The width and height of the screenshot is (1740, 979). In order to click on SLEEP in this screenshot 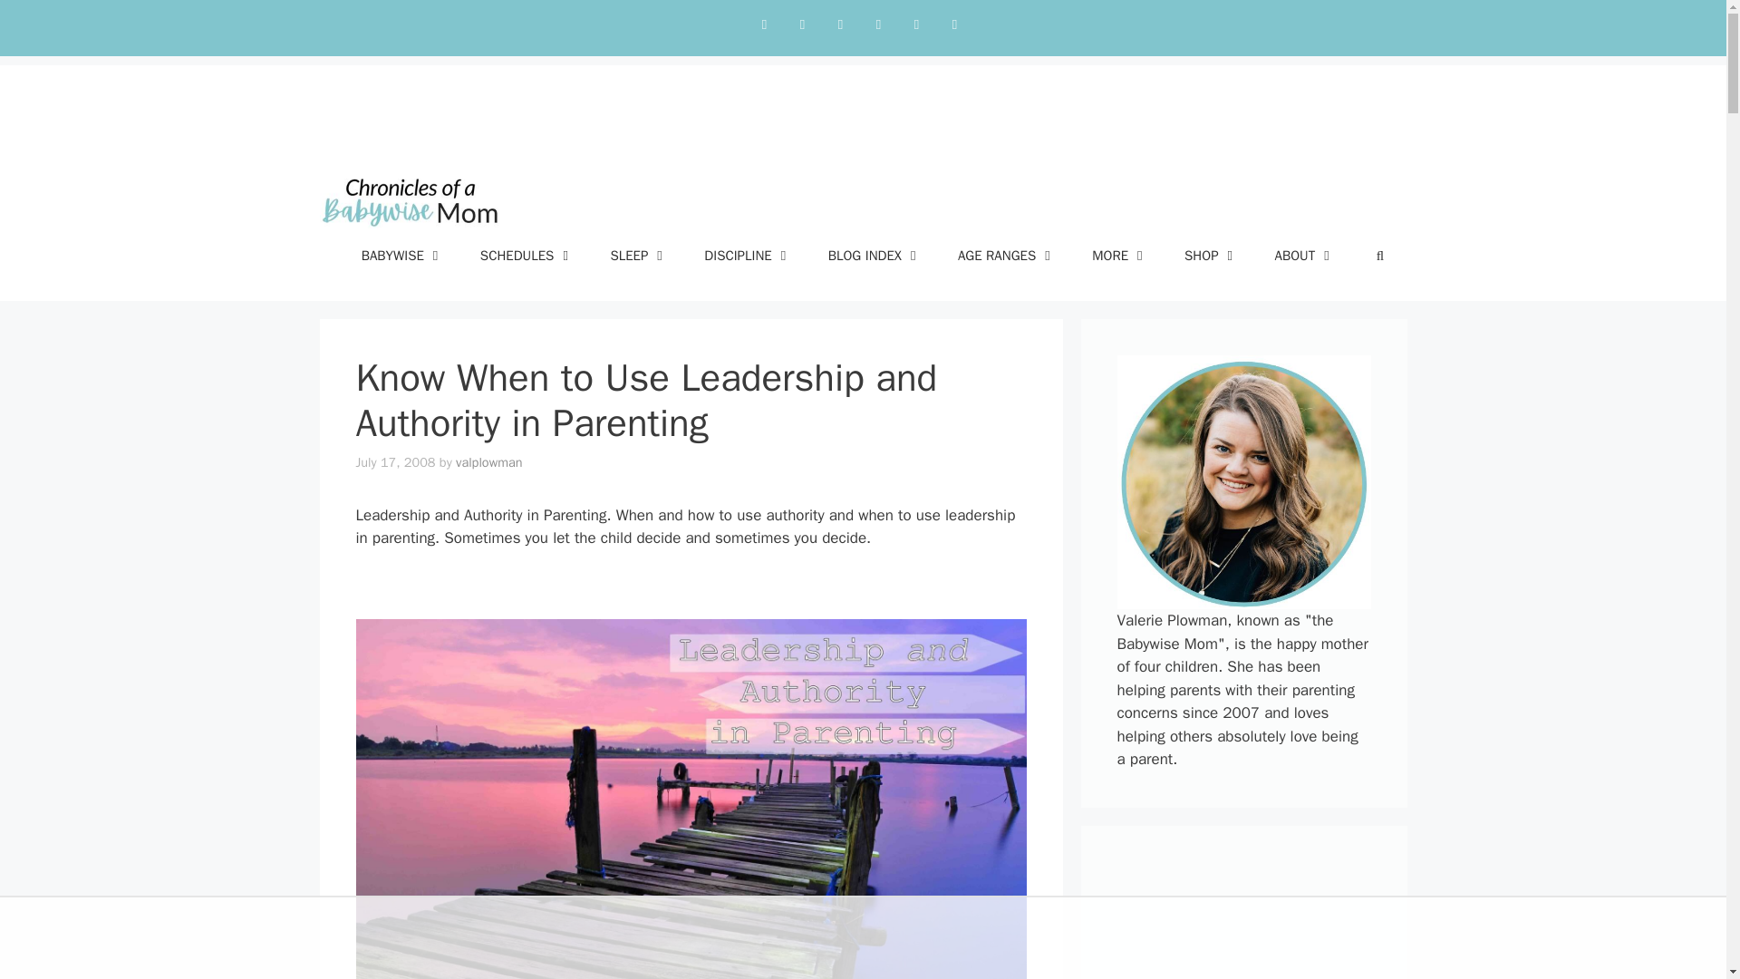, I will do `click(638, 256)`.